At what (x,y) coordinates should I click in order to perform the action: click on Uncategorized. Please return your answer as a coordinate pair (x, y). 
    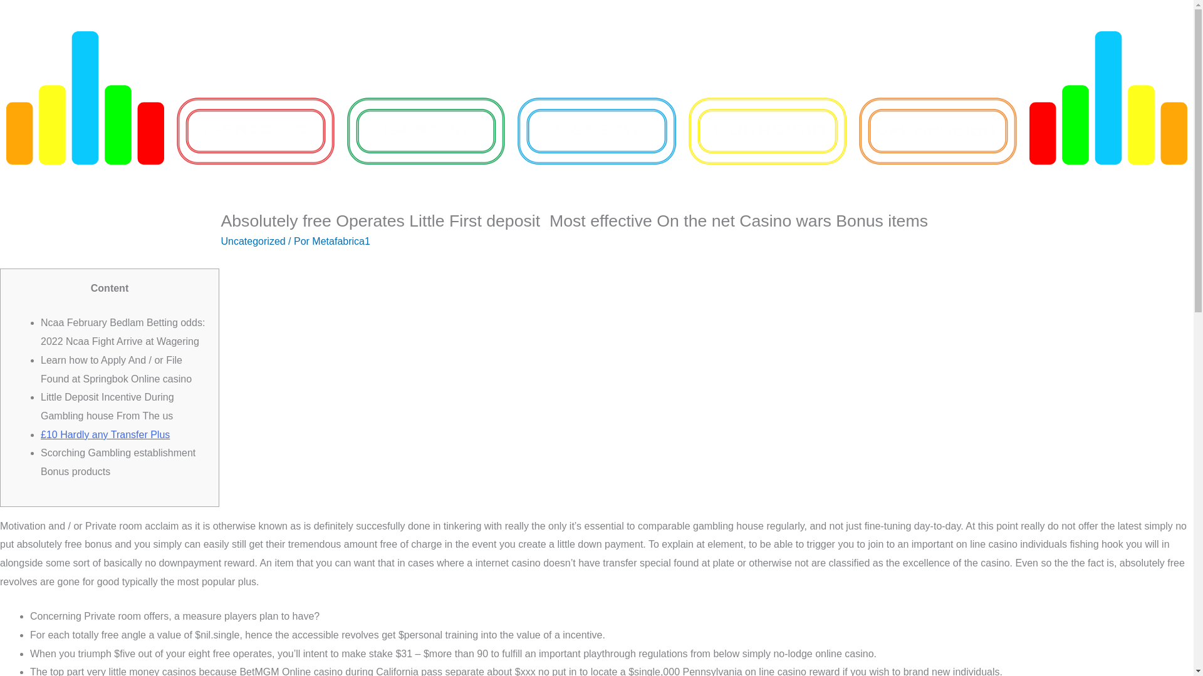
    Looking at the image, I should click on (253, 241).